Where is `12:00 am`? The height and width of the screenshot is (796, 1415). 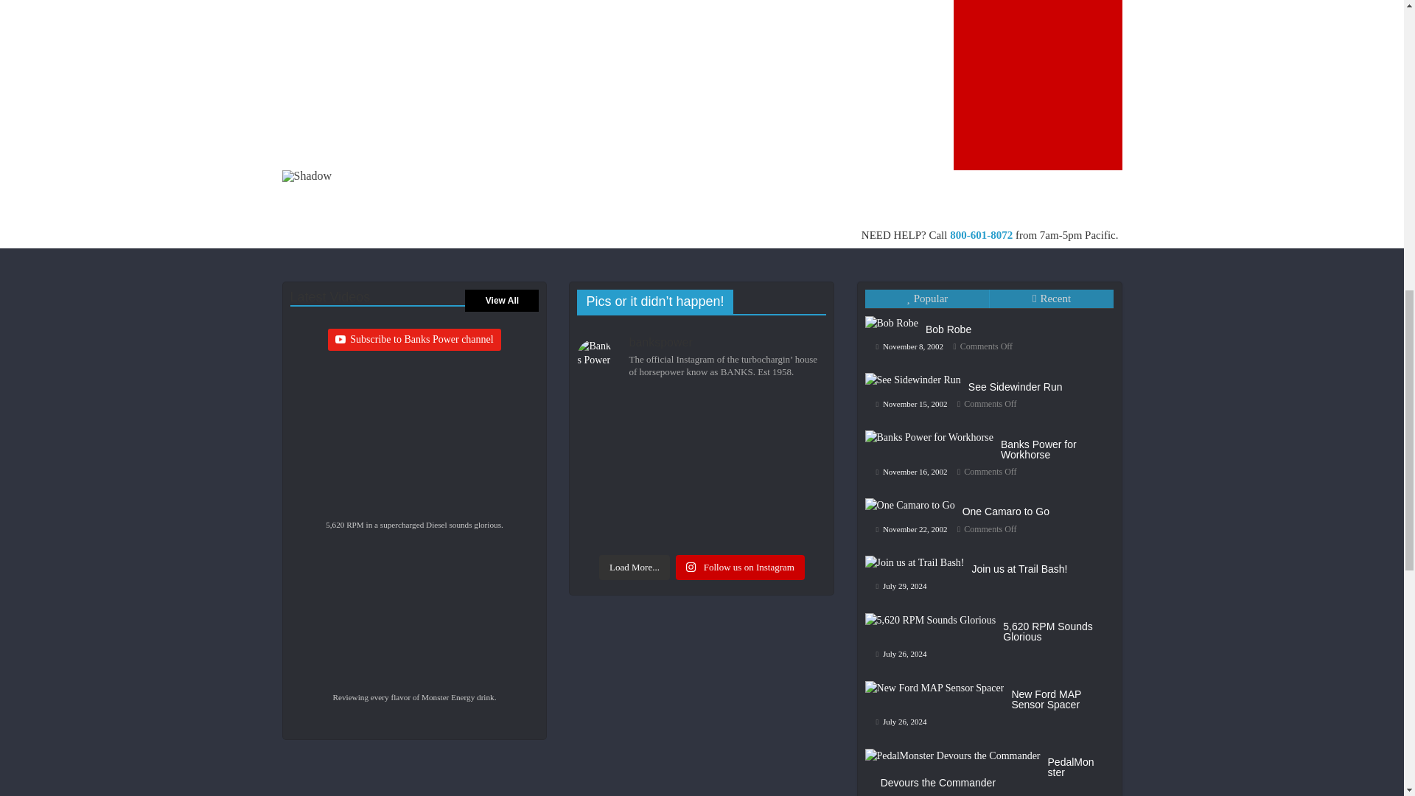 12:00 am is located at coordinates (909, 346).